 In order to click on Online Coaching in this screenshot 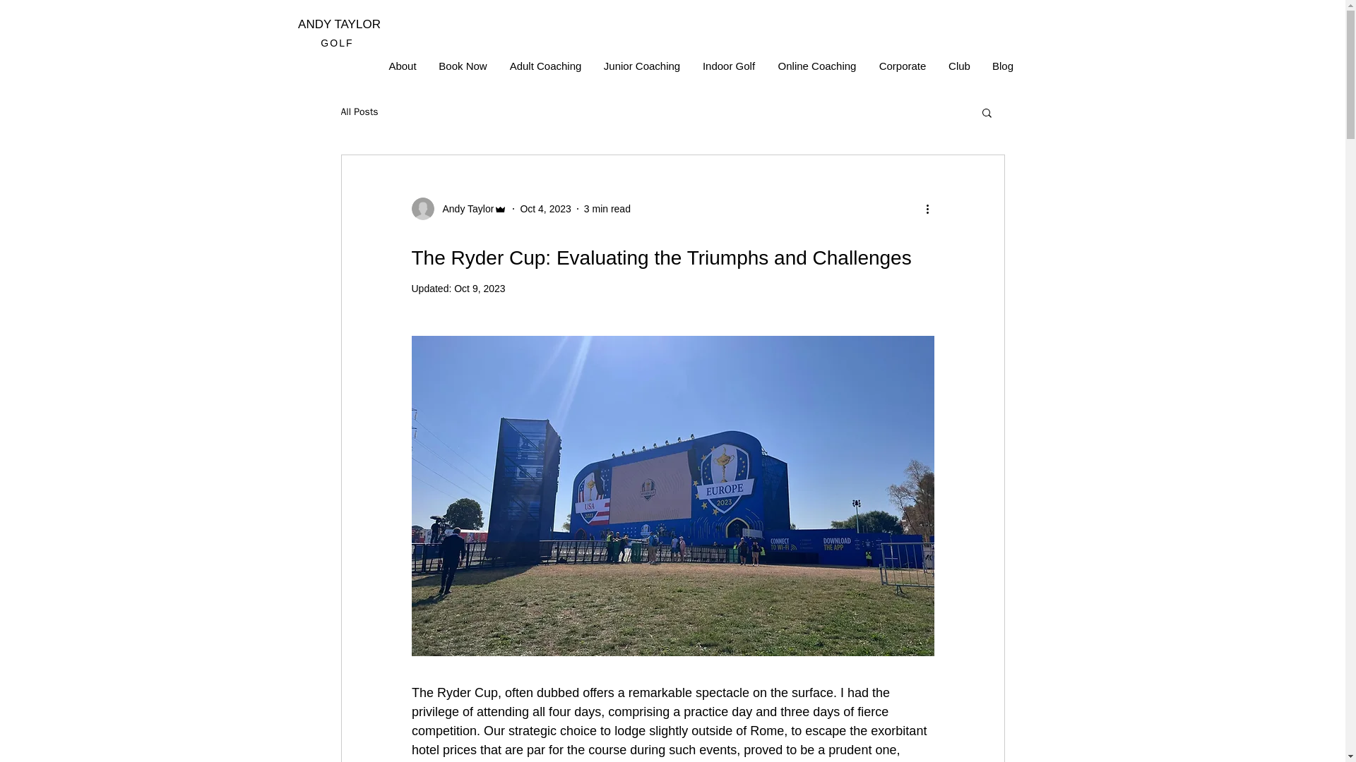, I will do `click(817, 66)`.